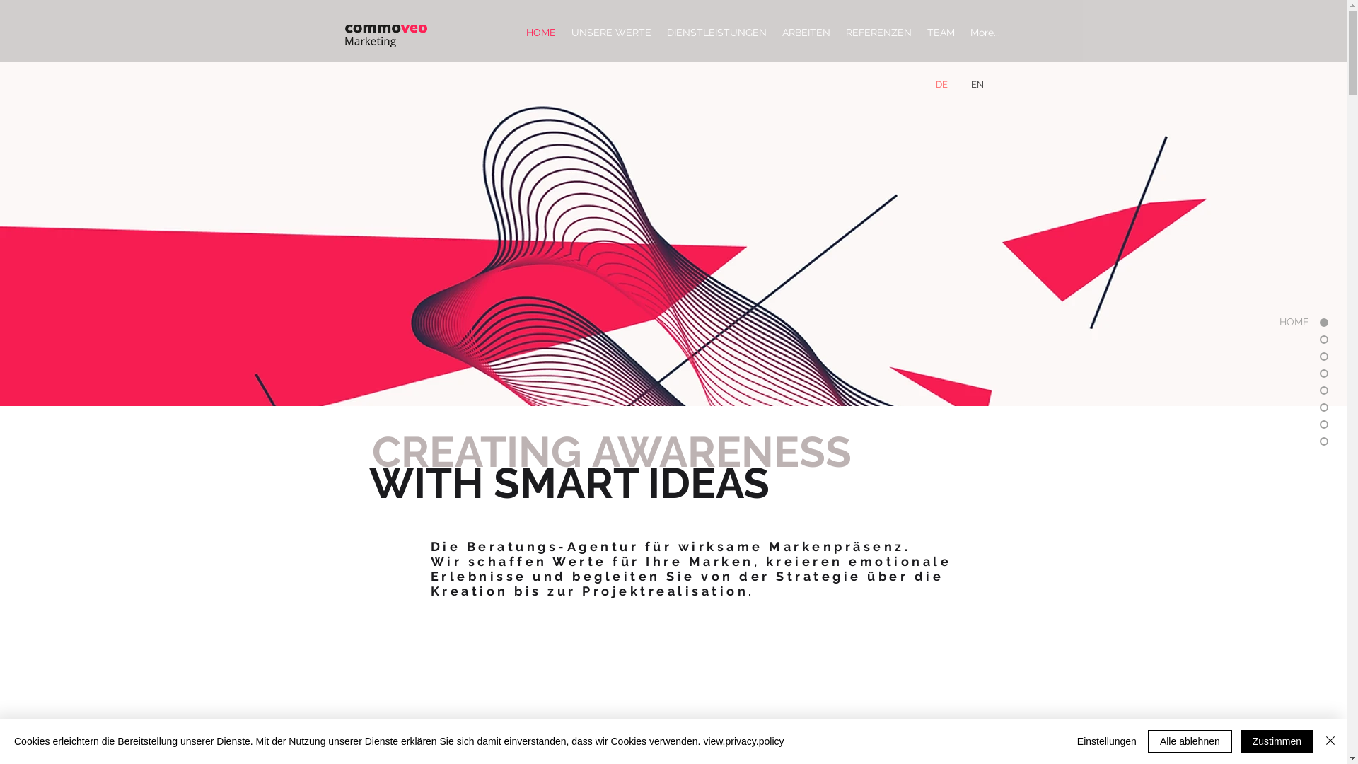  I want to click on REFERENZEN, so click(878, 33).